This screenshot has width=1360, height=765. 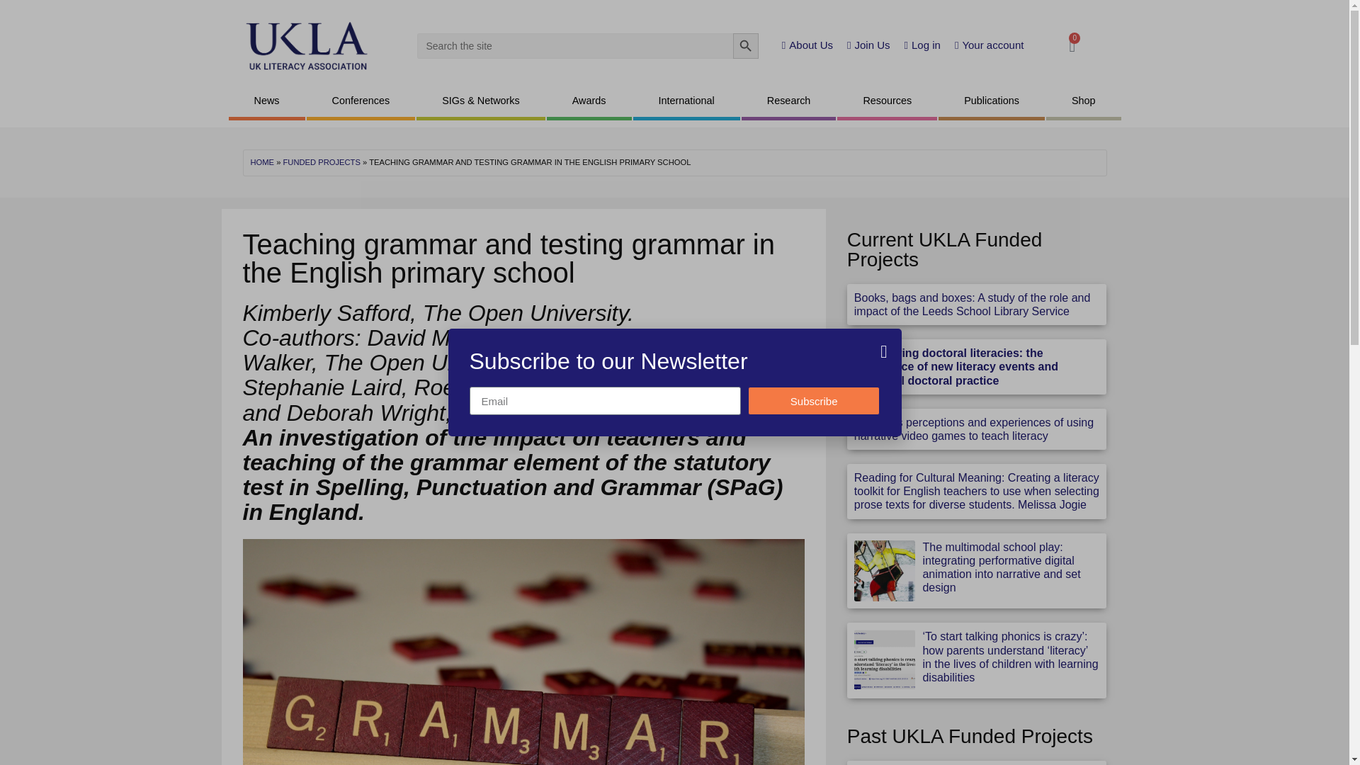 I want to click on International, so click(x=686, y=102).